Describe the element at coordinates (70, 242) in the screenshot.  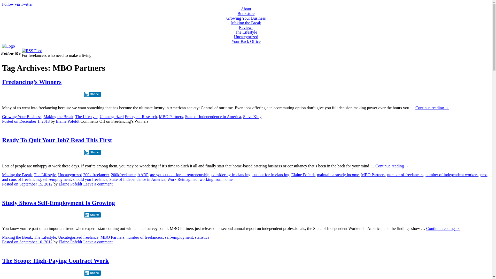
I see `Elaine Pofeldt` at that location.